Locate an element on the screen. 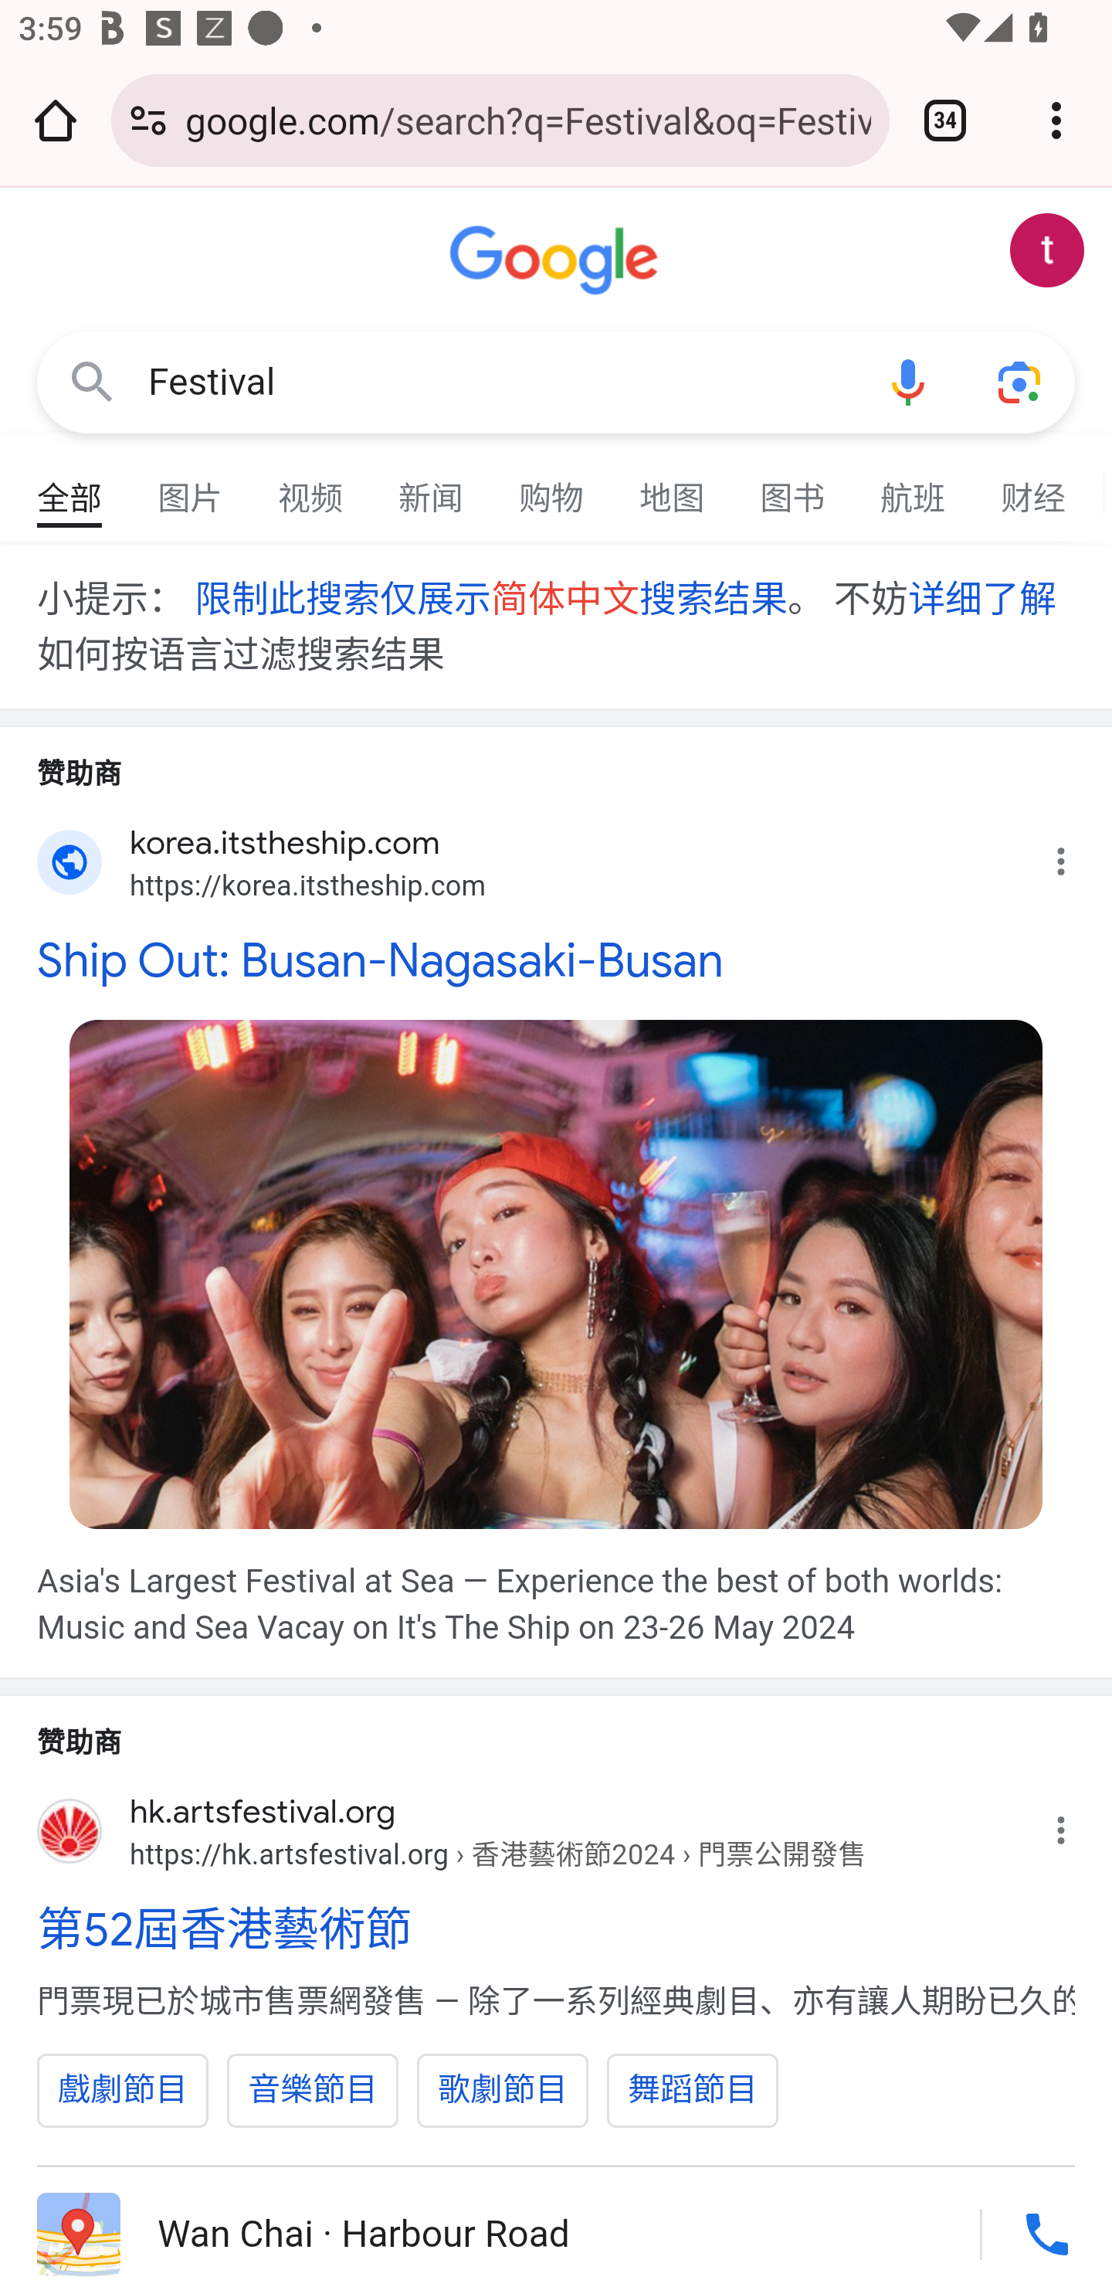  新闻 is located at coordinates (432, 487).